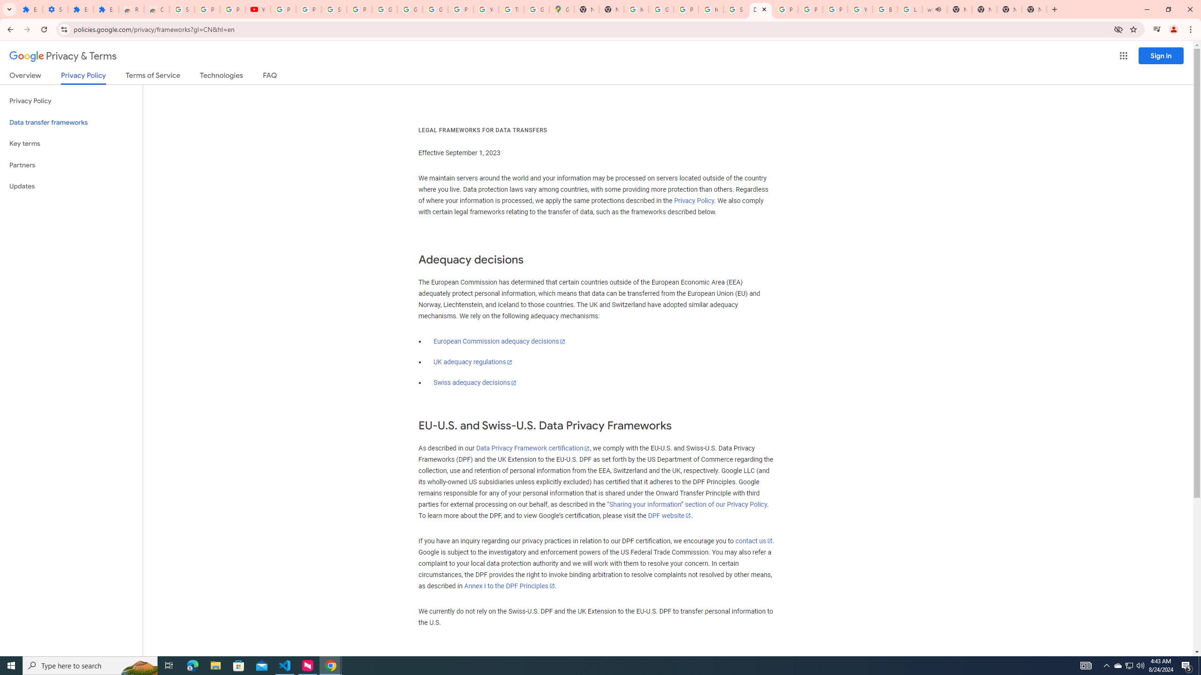 This screenshot has width=1201, height=675. Describe the element at coordinates (157, 9) in the screenshot. I see `Chrome Web Store - Themes` at that location.